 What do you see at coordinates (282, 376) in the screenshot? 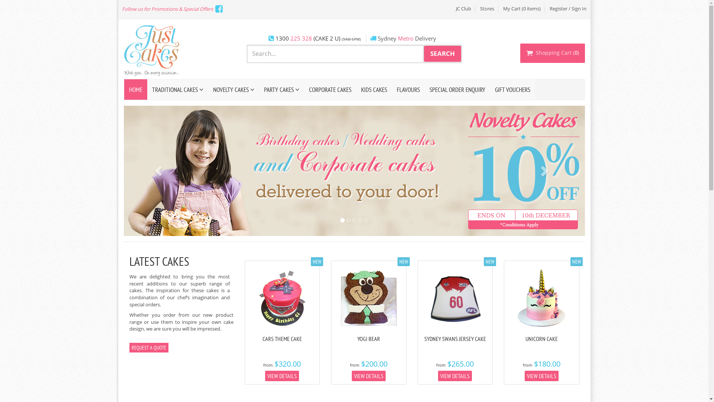
I see `VIEW DETAILS` at bounding box center [282, 376].